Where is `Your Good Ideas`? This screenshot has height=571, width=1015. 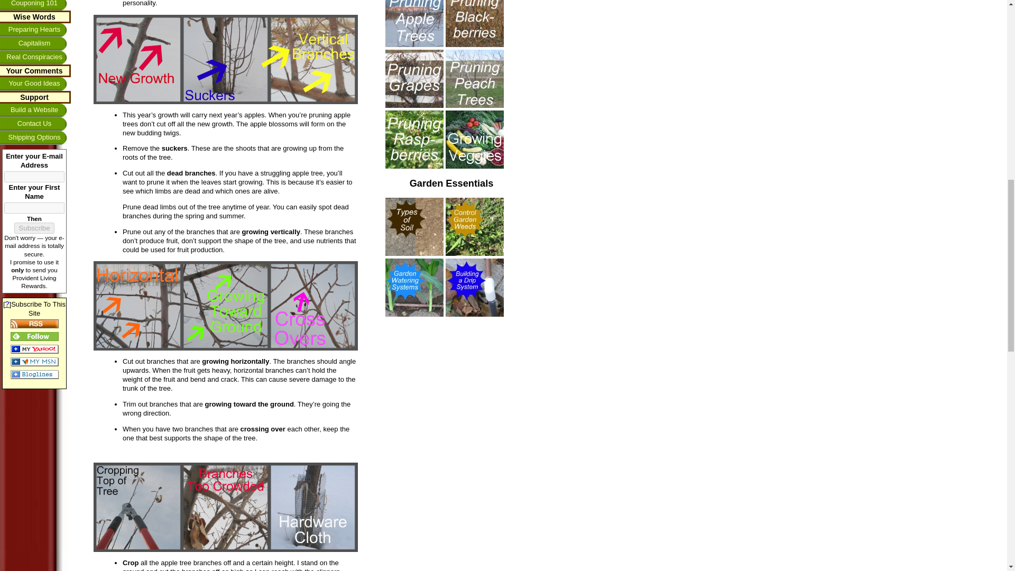
Your Good Ideas is located at coordinates (35, 84).